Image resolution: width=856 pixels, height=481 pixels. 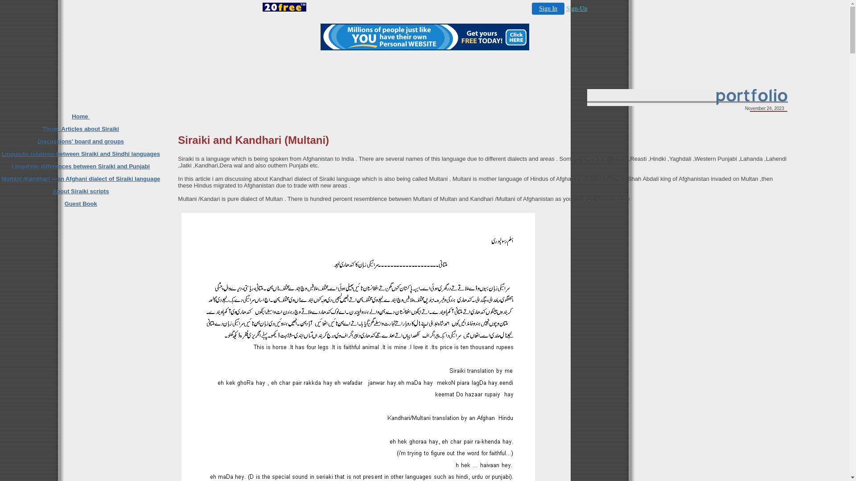 I want to click on Multani /Kandhari ---an Afghani dialect of Siraiki language, so click(x=81, y=179).